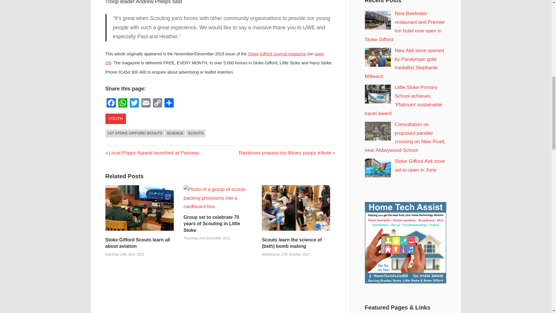 This screenshot has height=313, width=556. What do you see at coordinates (146, 103) in the screenshot?
I see `Email` at bounding box center [146, 103].